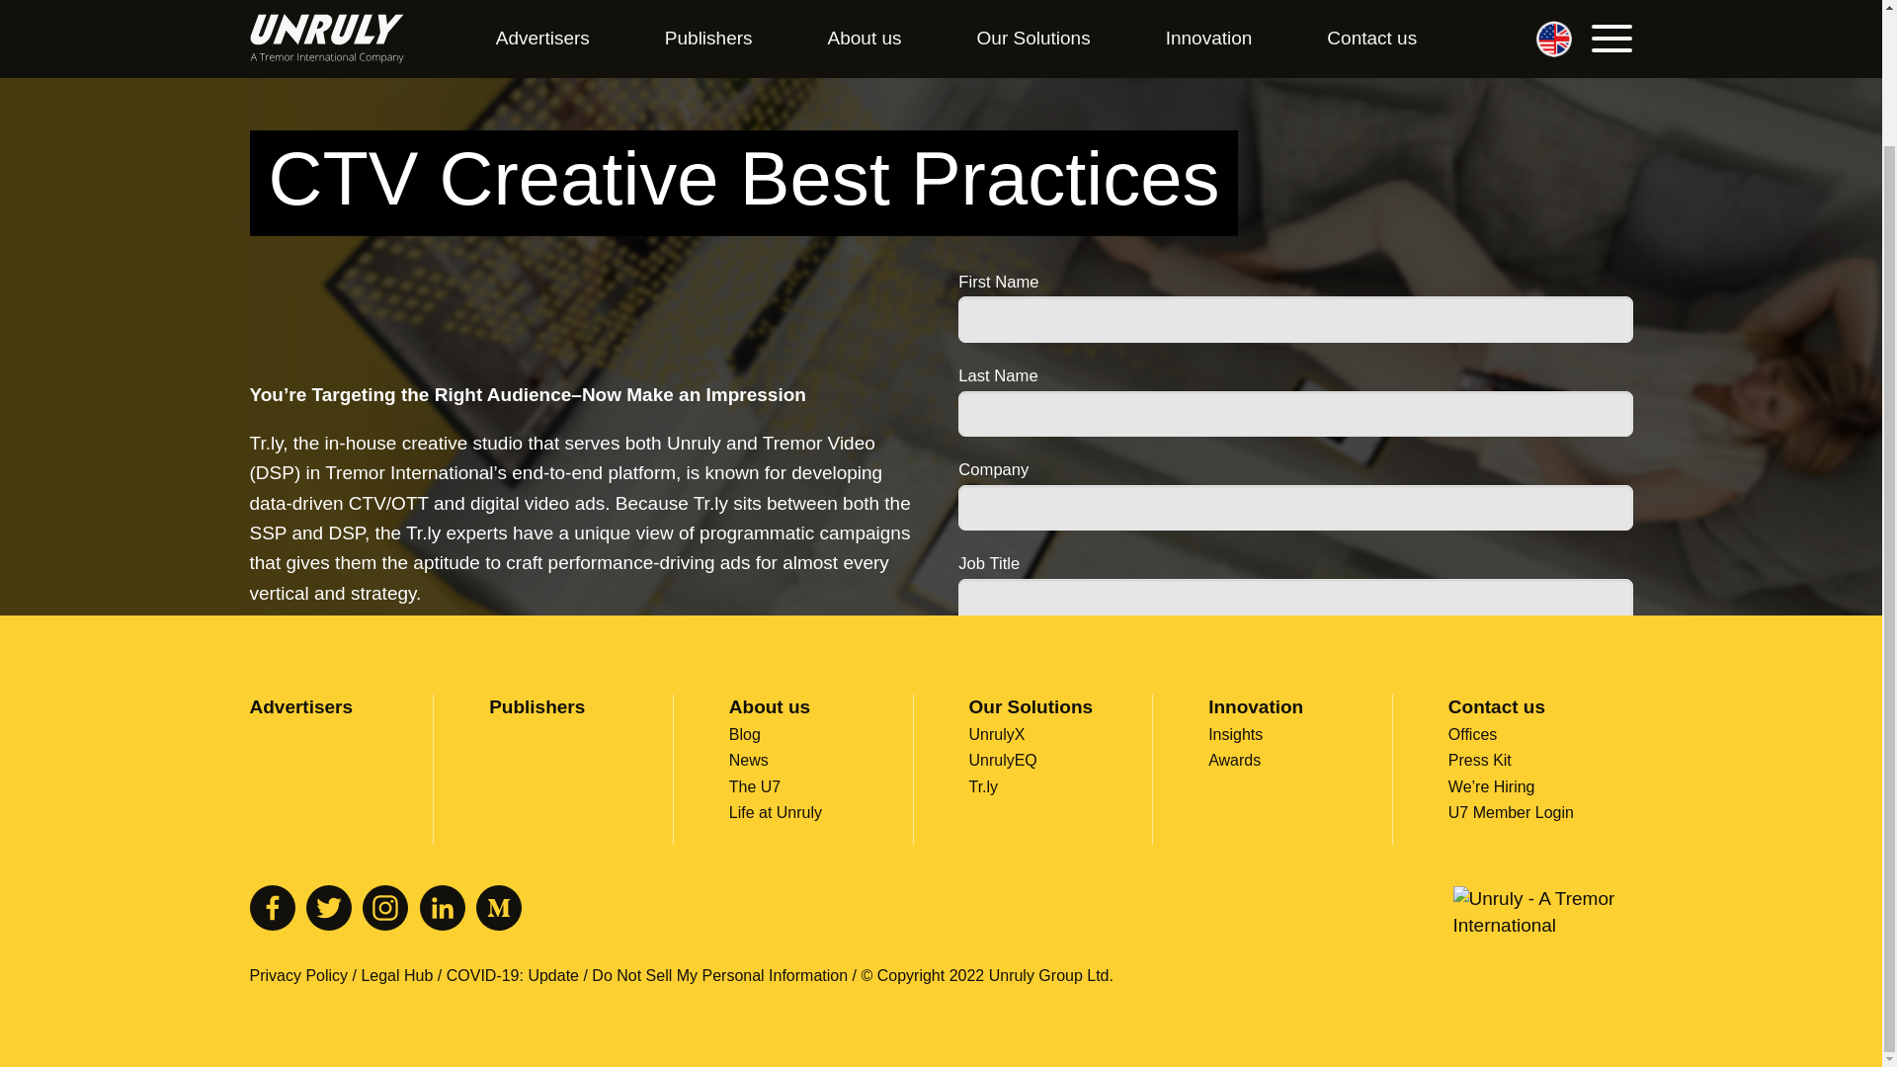 The height and width of the screenshot is (1067, 1897). I want to click on Life at Unruly, so click(775, 812).